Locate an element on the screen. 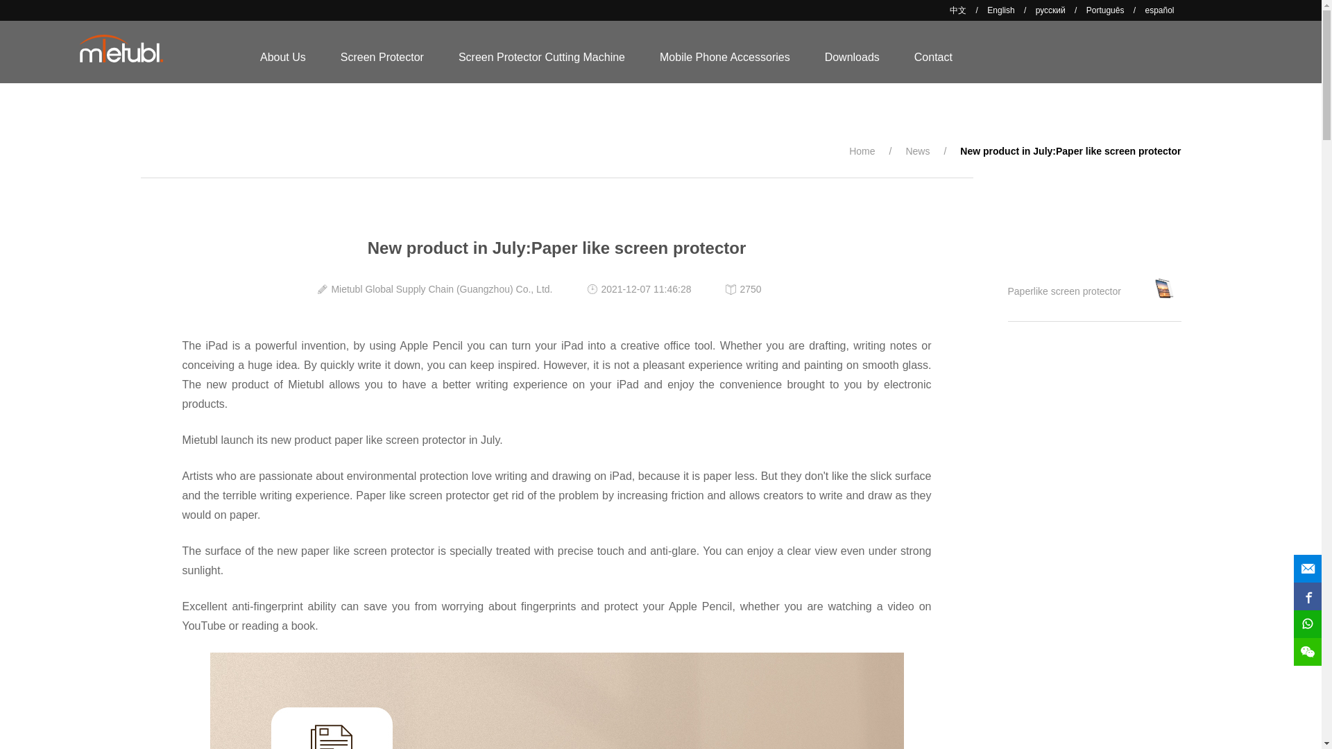  Mietubl Portuguese webSite is located at coordinates (1105, 10).